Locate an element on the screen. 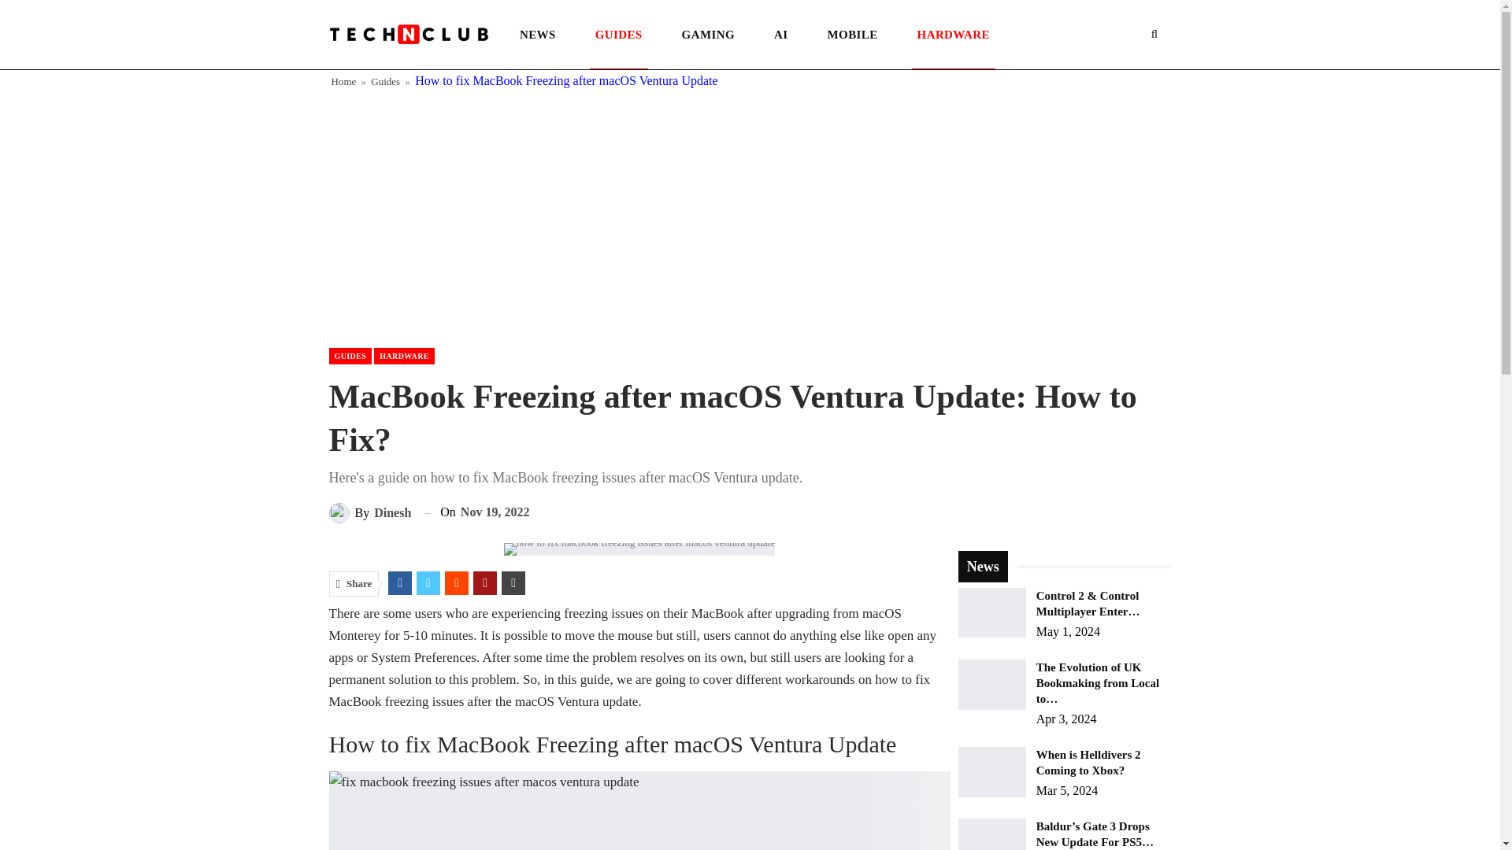 The image size is (1512, 850). HARDWARE is located at coordinates (953, 35).